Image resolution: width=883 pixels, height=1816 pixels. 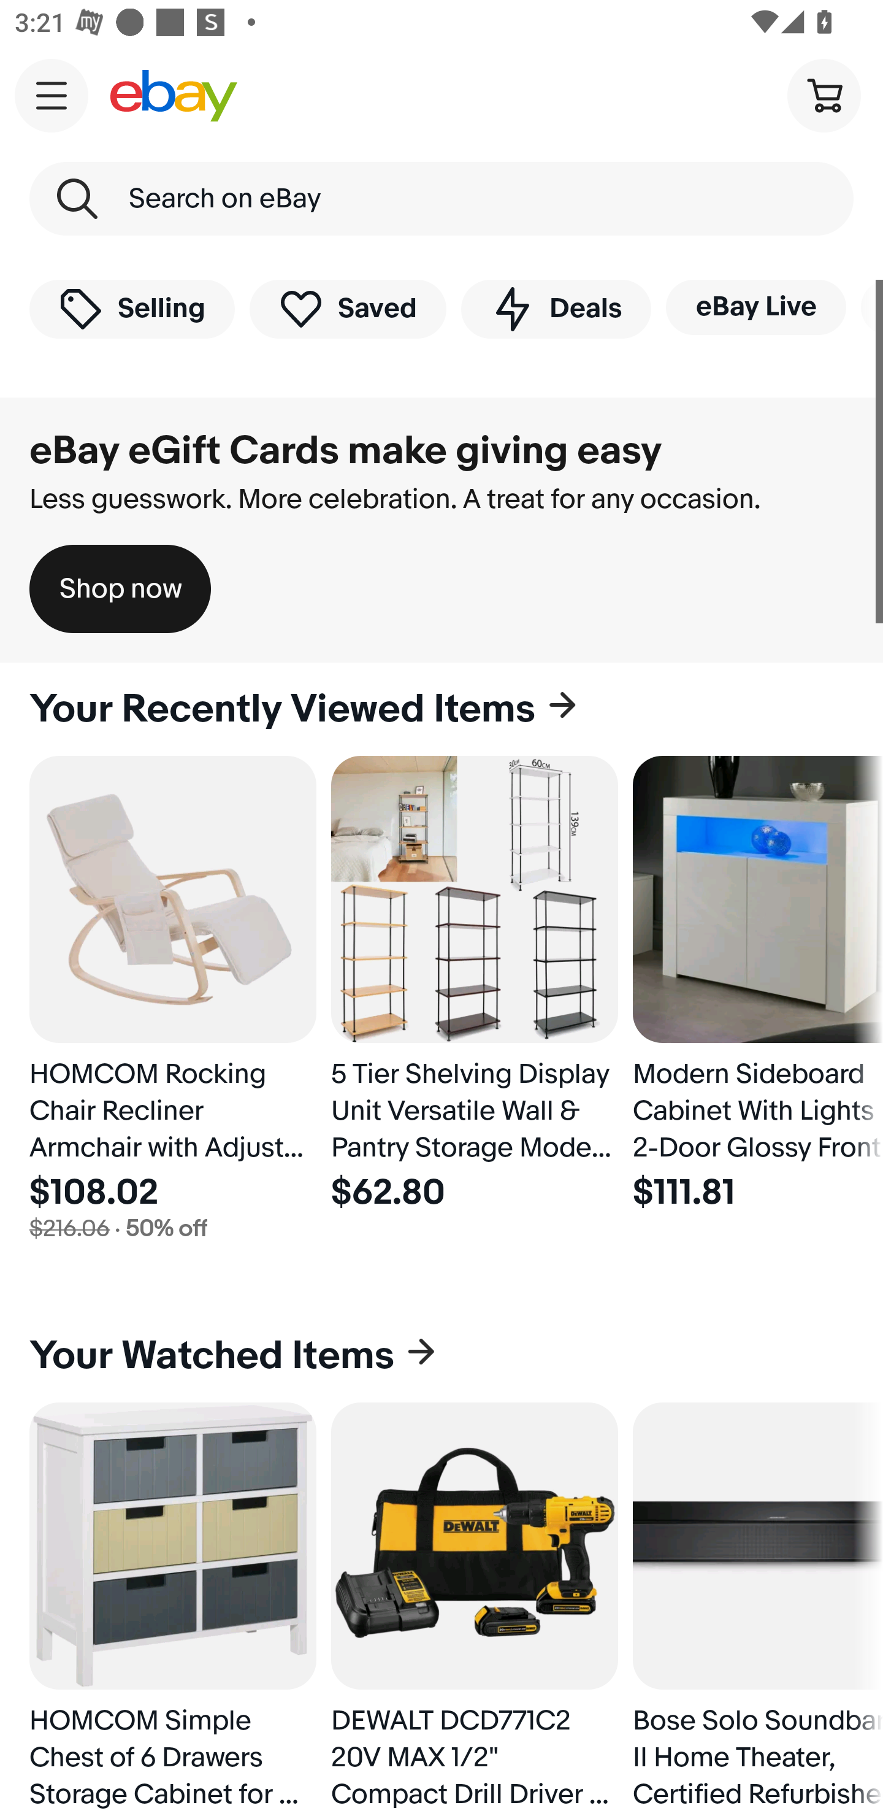 What do you see at coordinates (442, 199) in the screenshot?
I see `Search on eBay Search Keyword Search on eBay` at bounding box center [442, 199].